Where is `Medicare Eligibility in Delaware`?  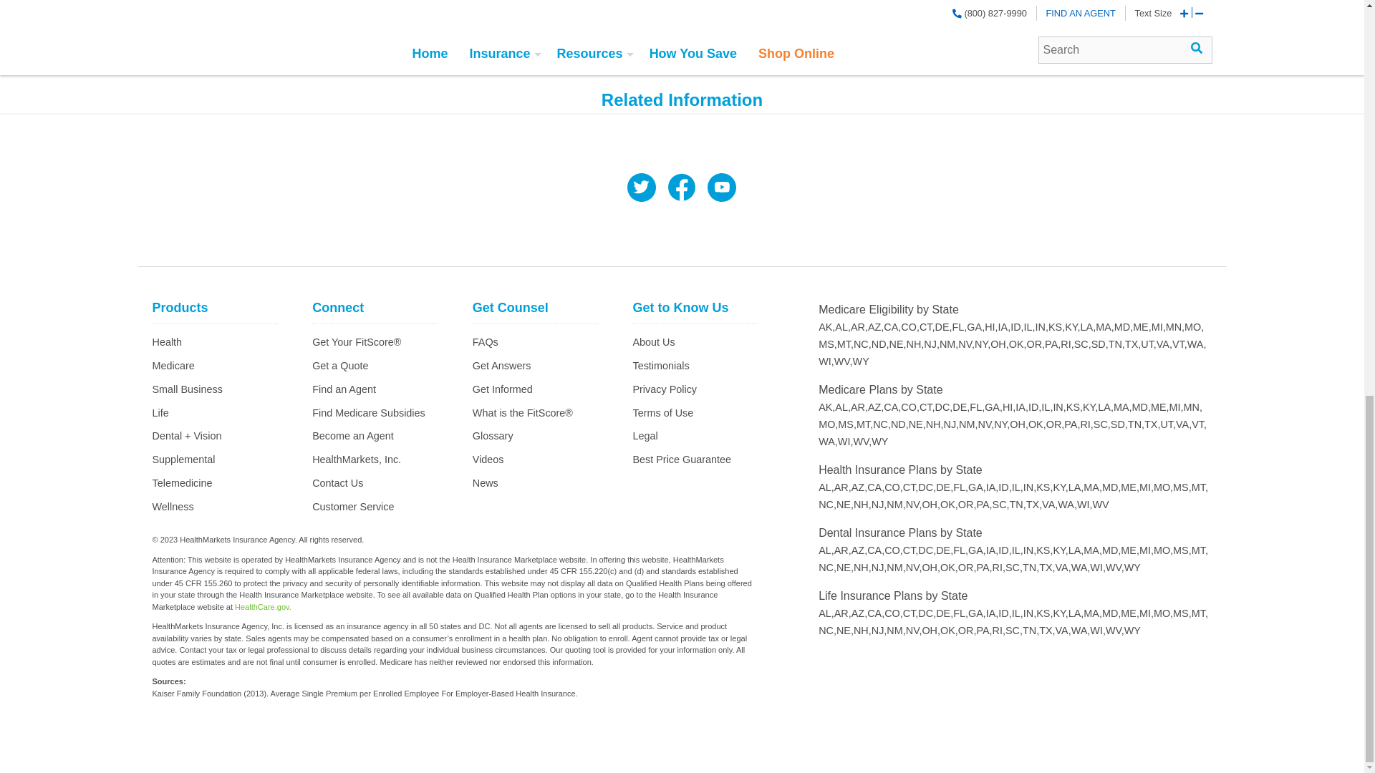 Medicare Eligibility in Delaware is located at coordinates (944, 327).